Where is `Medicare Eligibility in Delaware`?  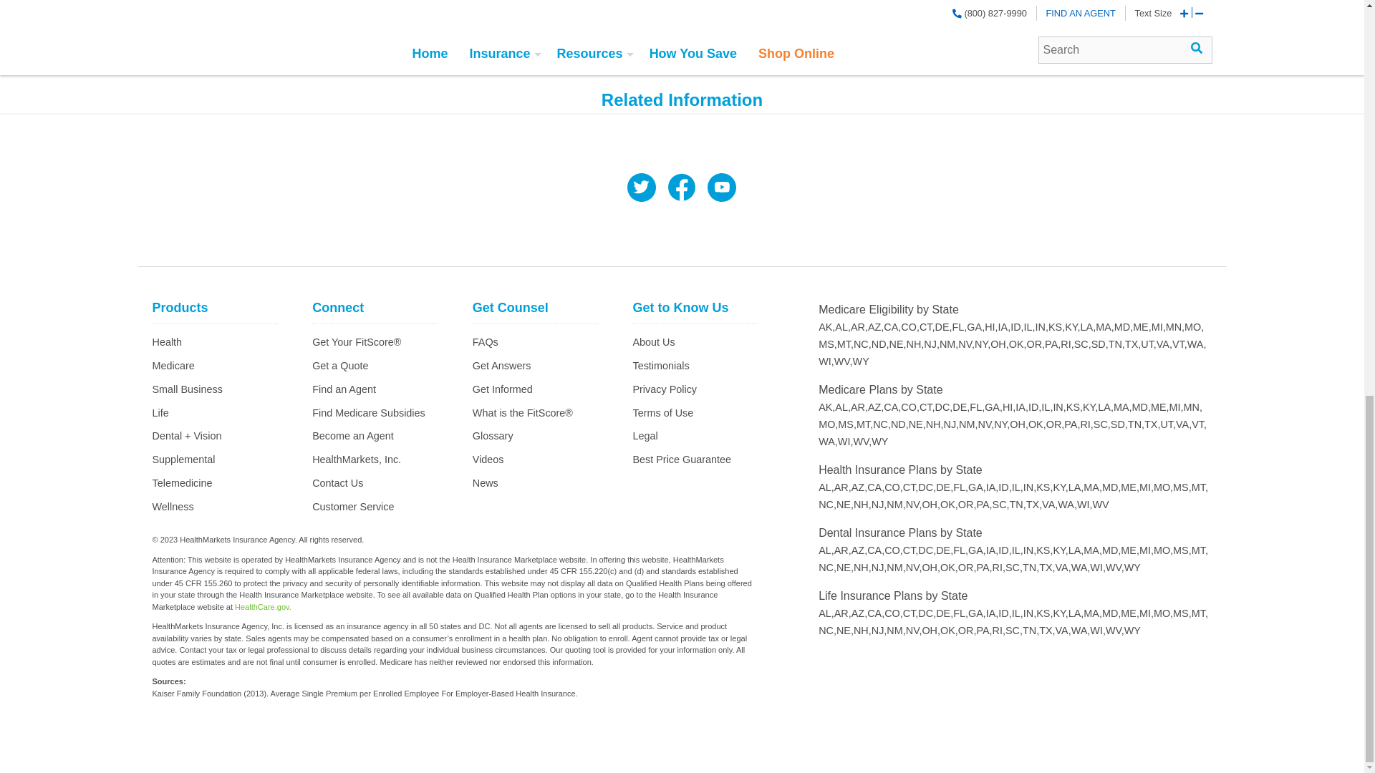 Medicare Eligibility in Delaware is located at coordinates (944, 327).